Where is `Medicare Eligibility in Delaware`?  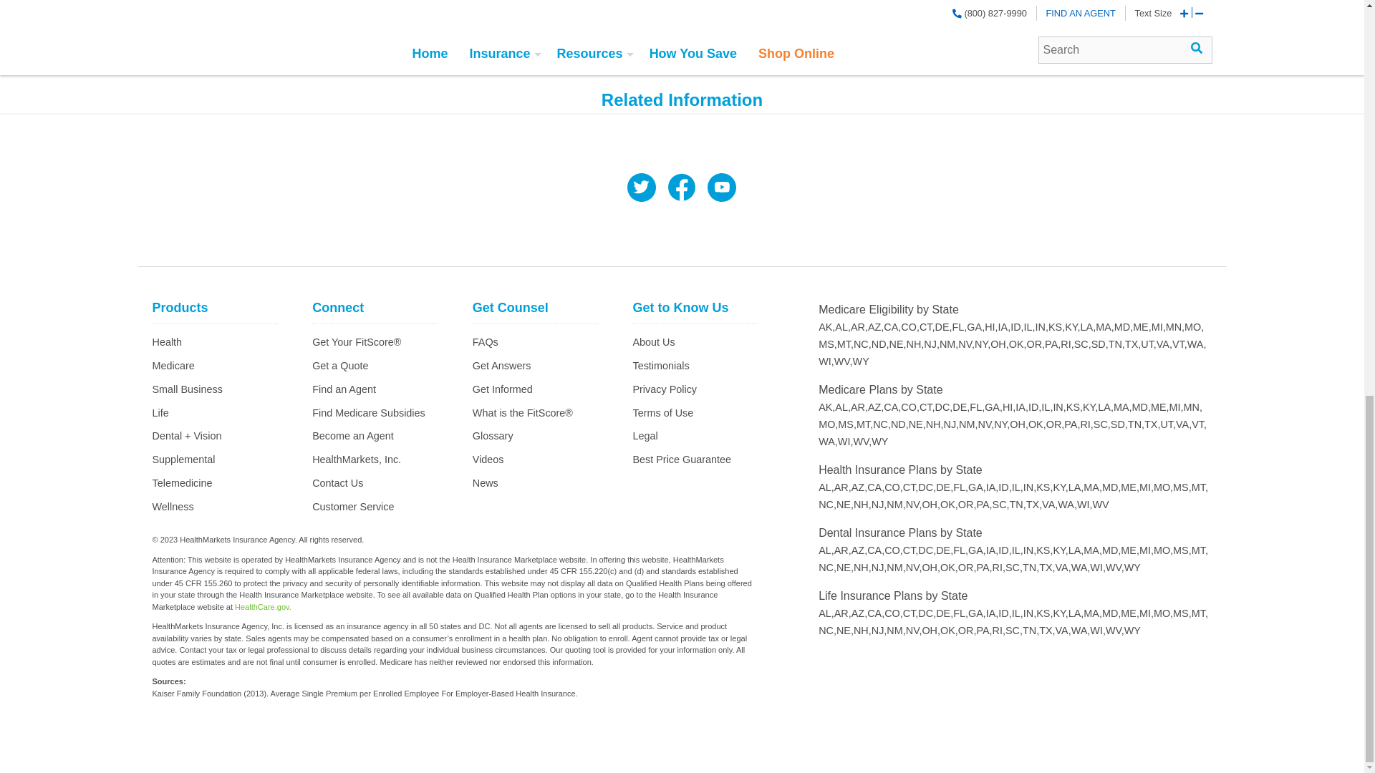 Medicare Eligibility in Delaware is located at coordinates (944, 327).